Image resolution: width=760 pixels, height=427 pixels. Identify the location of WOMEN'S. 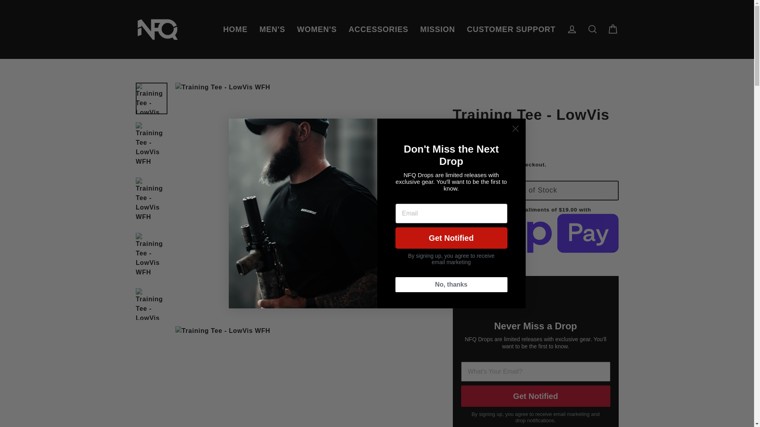
(317, 29).